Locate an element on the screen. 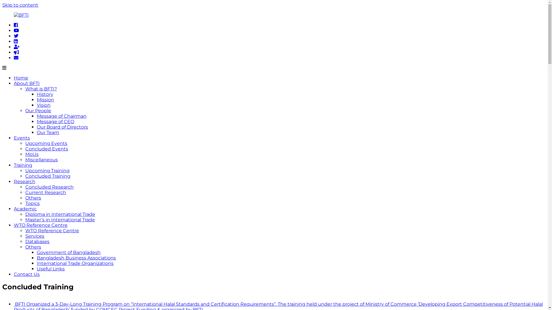  Bangladesh Business Associations is located at coordinates (76, 258).